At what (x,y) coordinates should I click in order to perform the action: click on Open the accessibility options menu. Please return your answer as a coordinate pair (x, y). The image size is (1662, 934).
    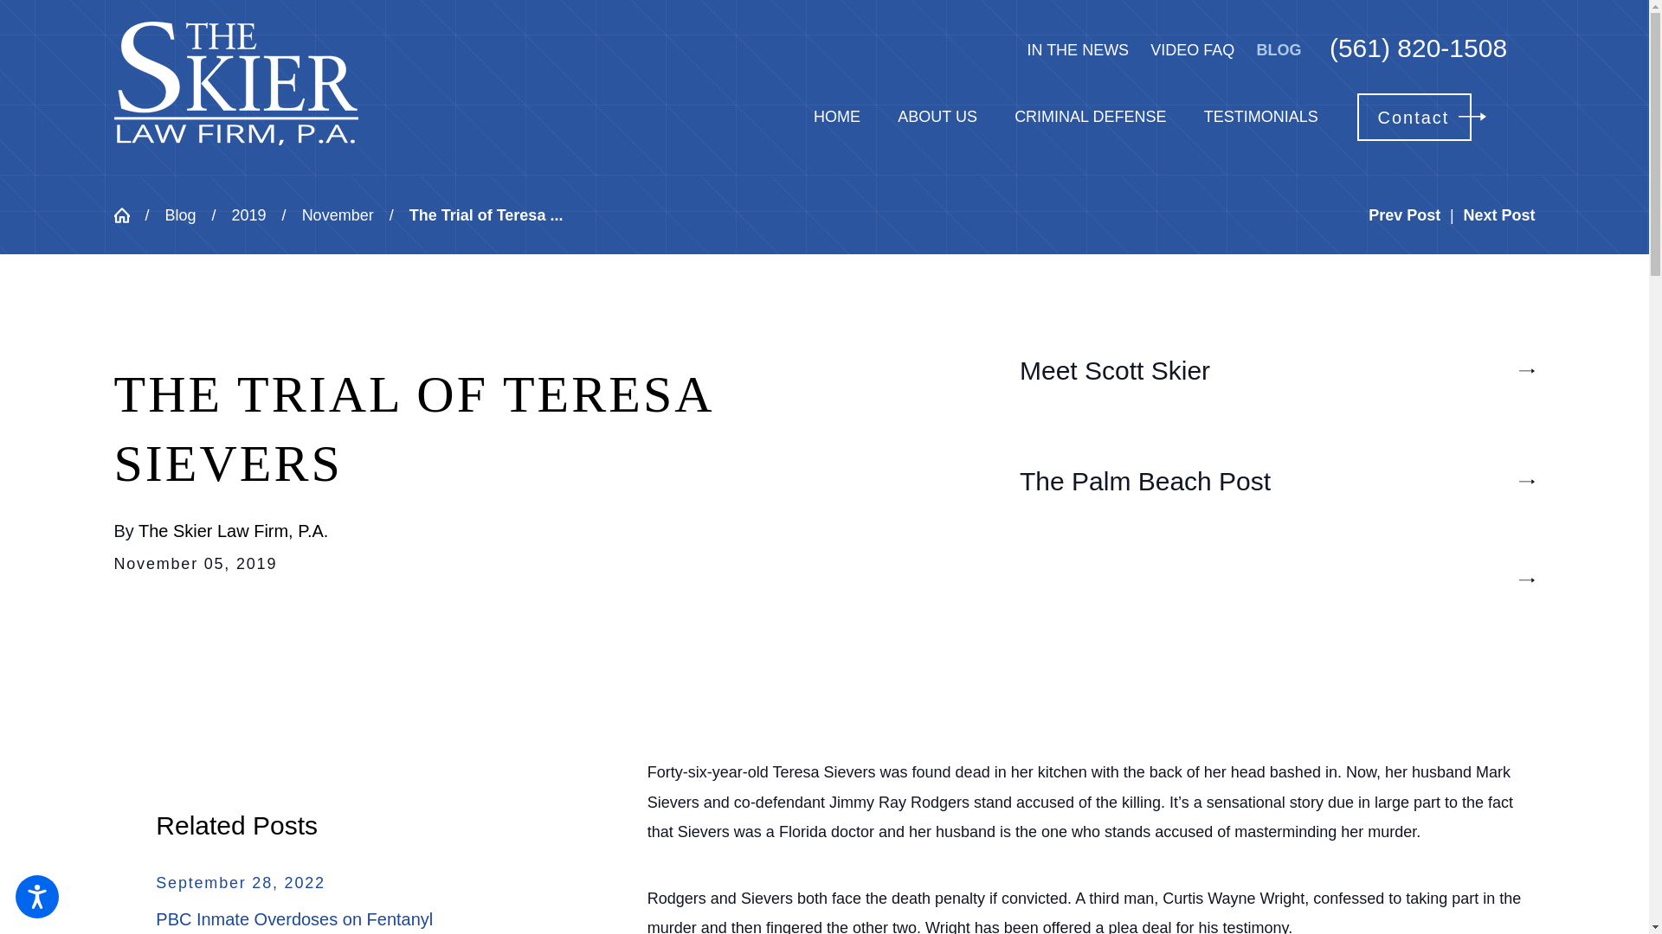
    Looking at the image, I should click on (36, 896).